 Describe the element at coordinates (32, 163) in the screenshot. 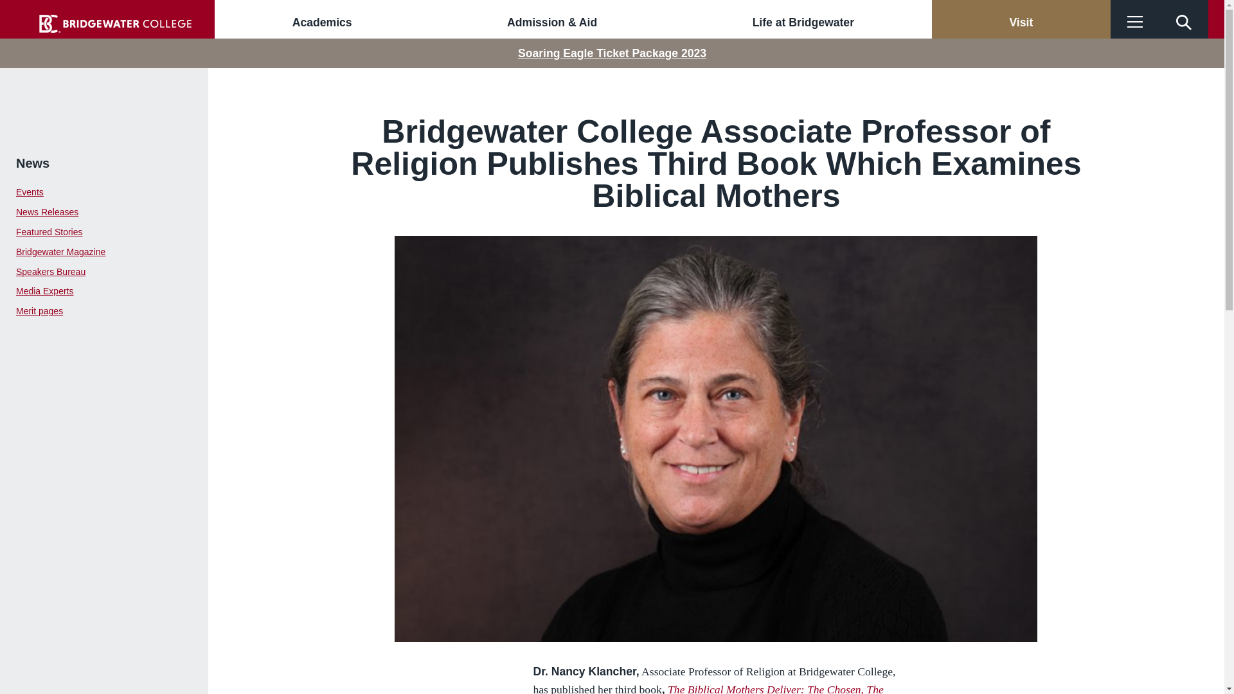

I see `News` at that location.